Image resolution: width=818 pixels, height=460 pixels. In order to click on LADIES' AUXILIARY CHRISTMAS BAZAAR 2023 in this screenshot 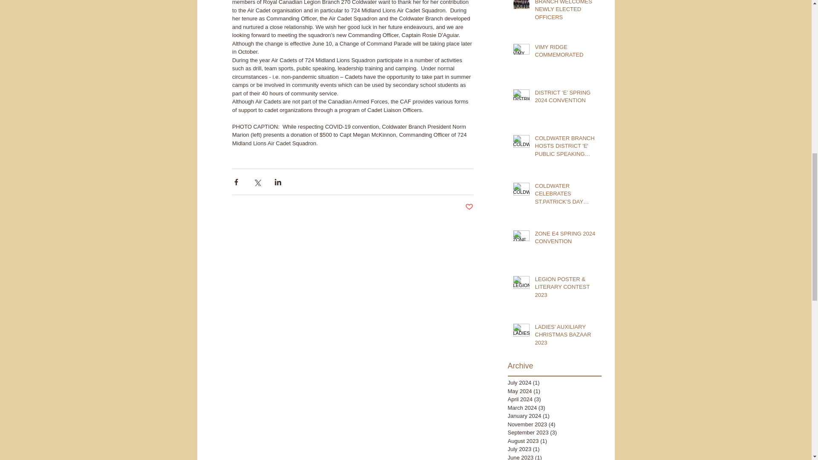, I will do `click(565, 336)`.